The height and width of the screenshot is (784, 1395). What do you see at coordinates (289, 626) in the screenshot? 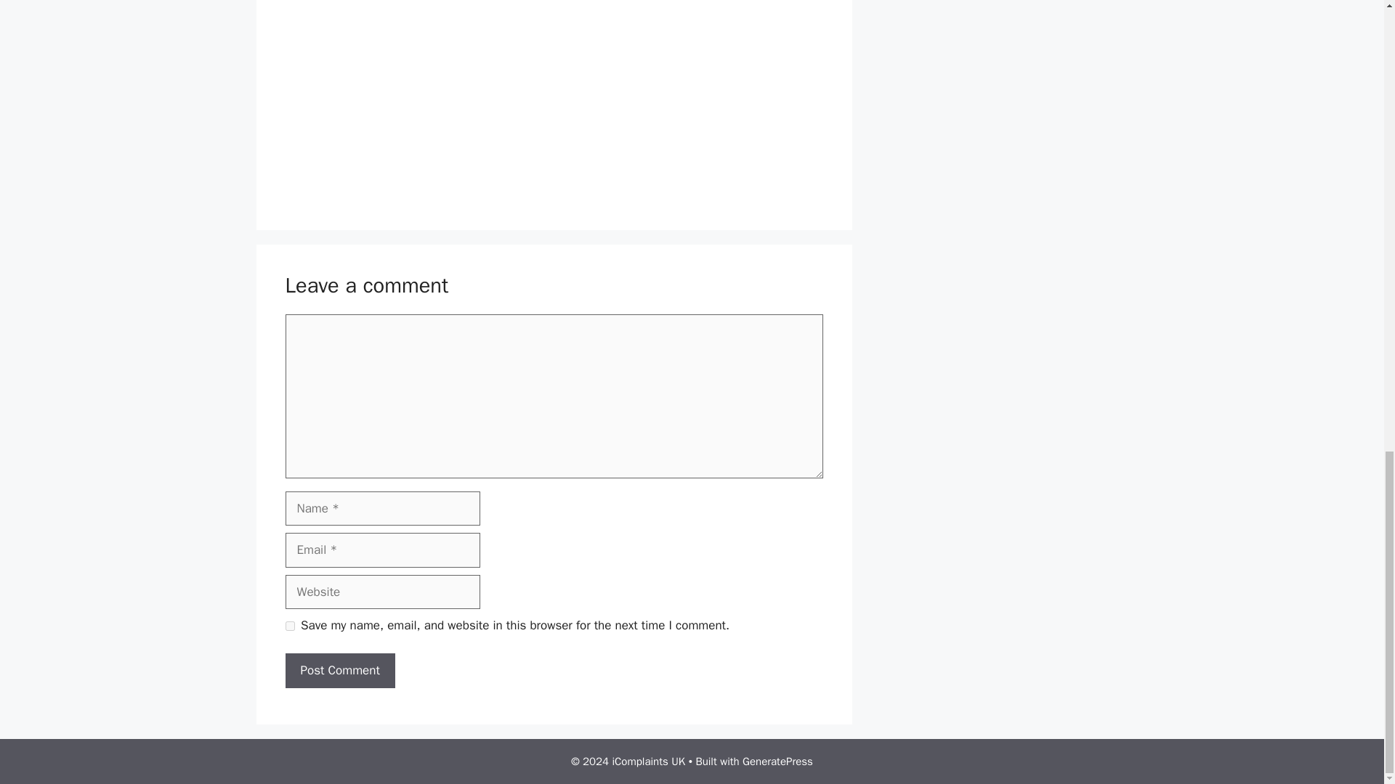
I see `yes` at bounding box center [289, 626].